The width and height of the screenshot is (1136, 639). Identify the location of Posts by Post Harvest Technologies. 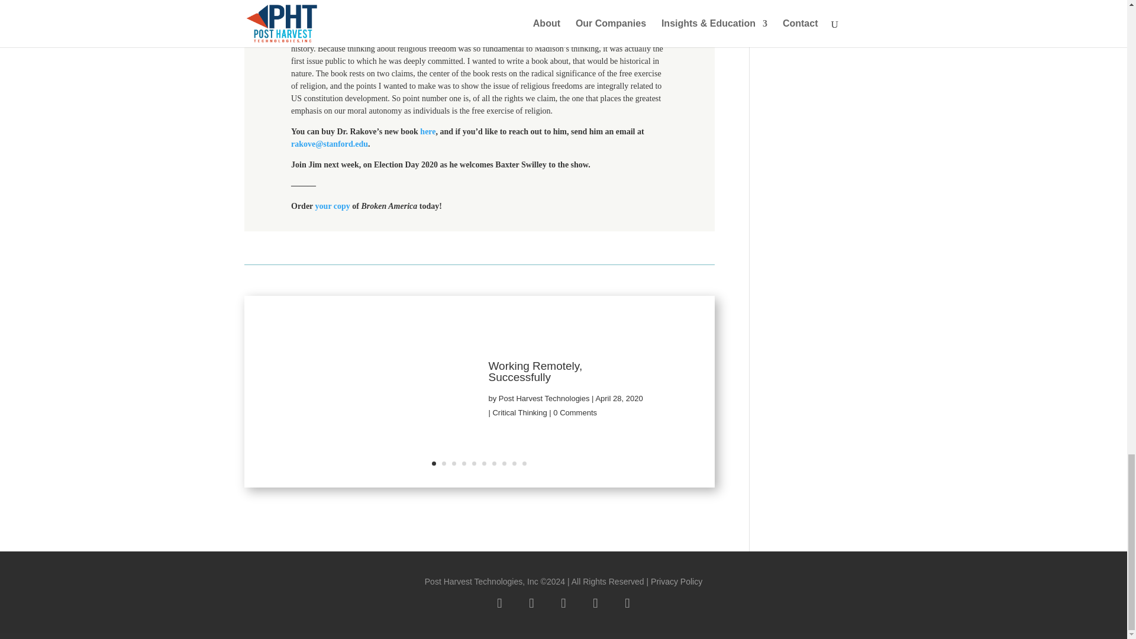
(544, 399).